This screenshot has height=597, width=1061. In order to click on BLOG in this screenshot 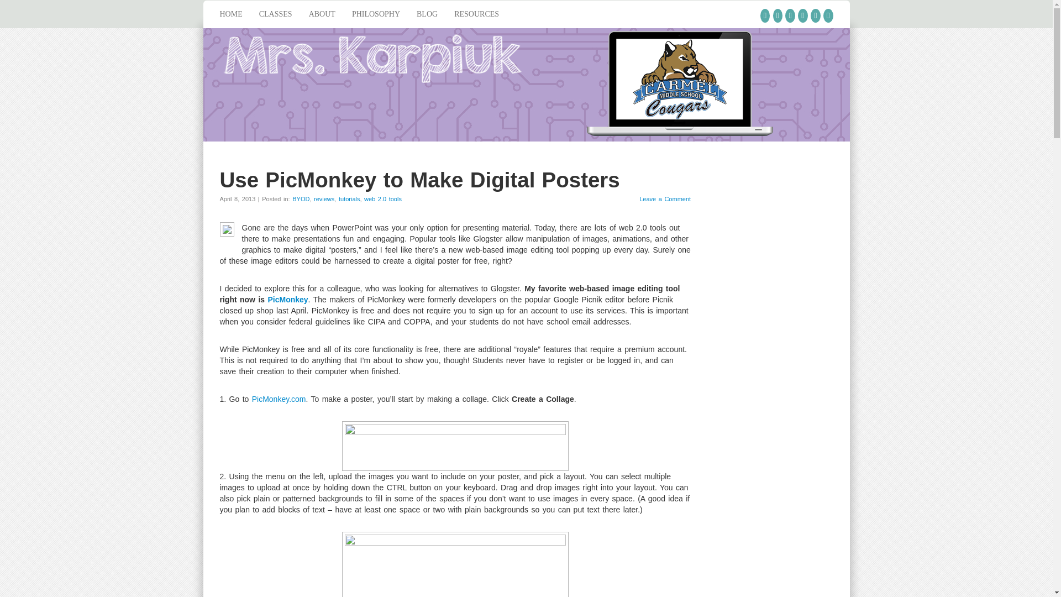, I will do `click(427, 14)`.